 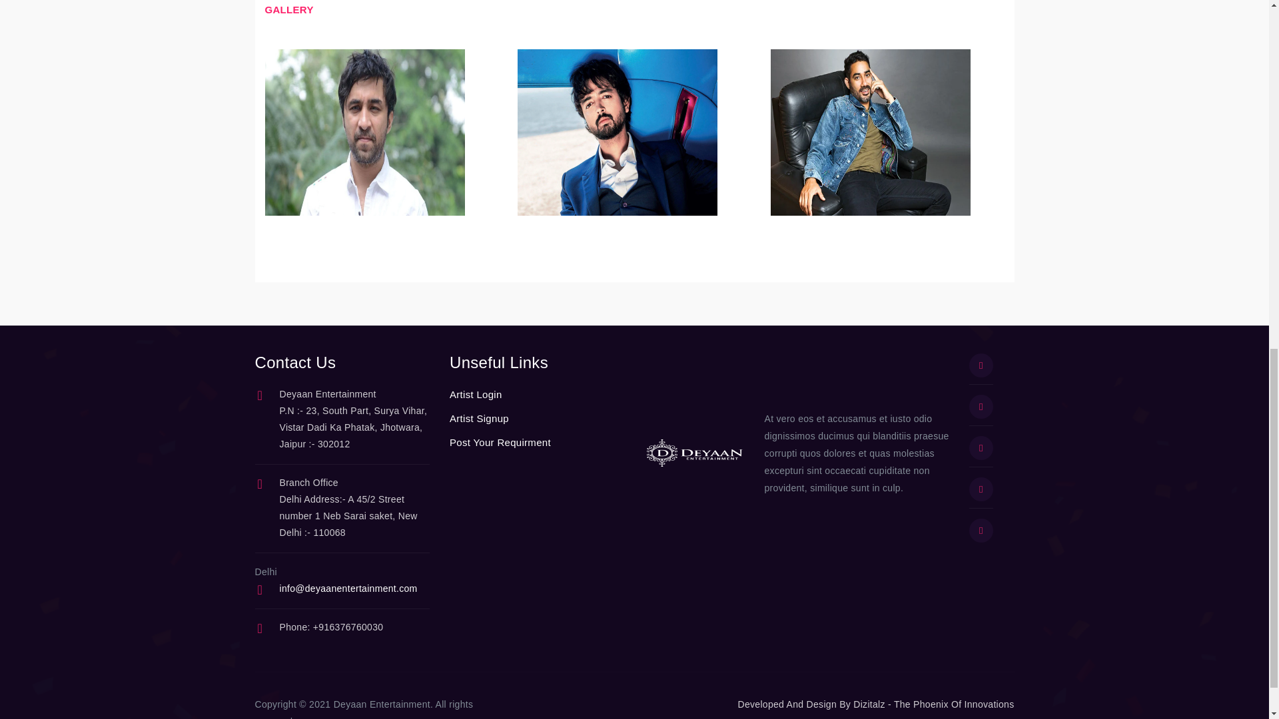 I want to click on Post Your Requirment, so click(x=500, y=443).